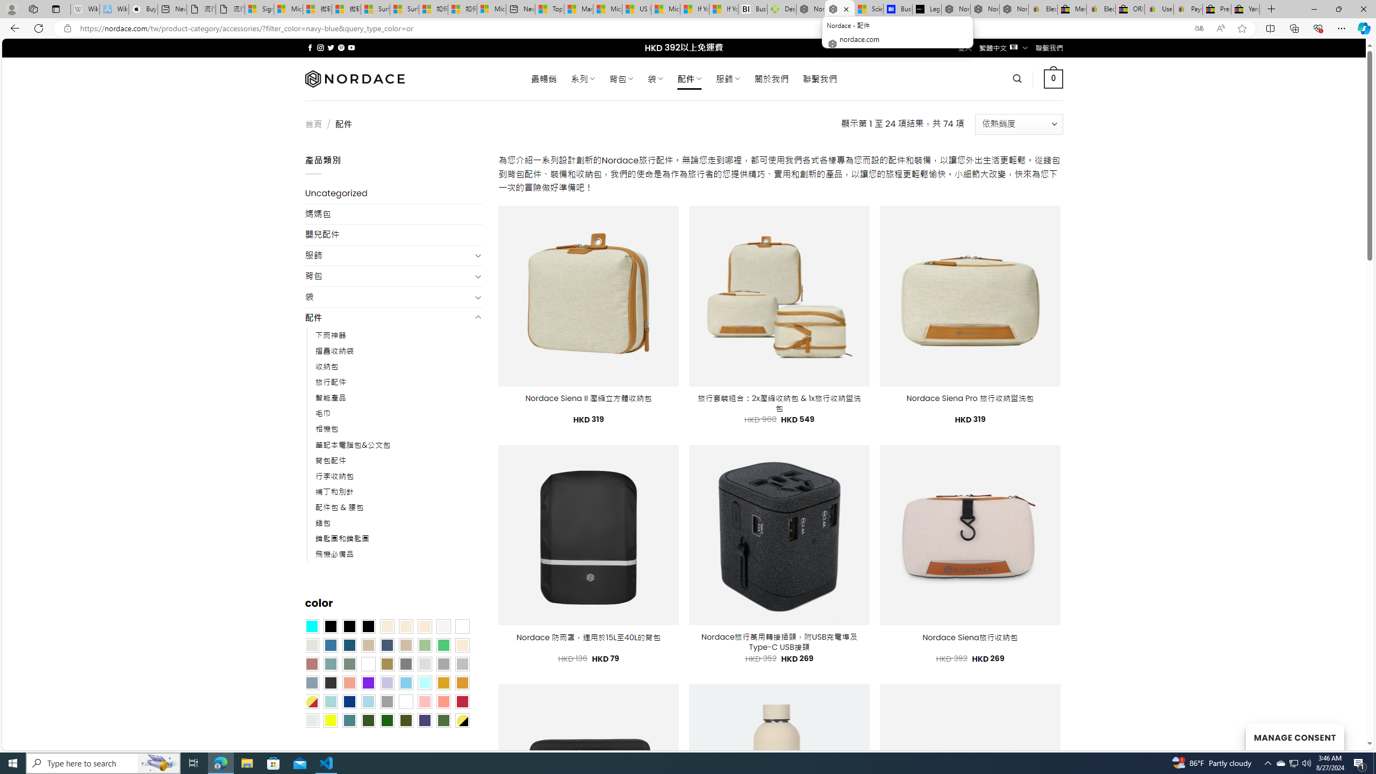 The width and height of the screenshot is (1376, 774). Describe the element at coordinates (1053, 78) in the screenshot. I see ` 0 ` at that location.